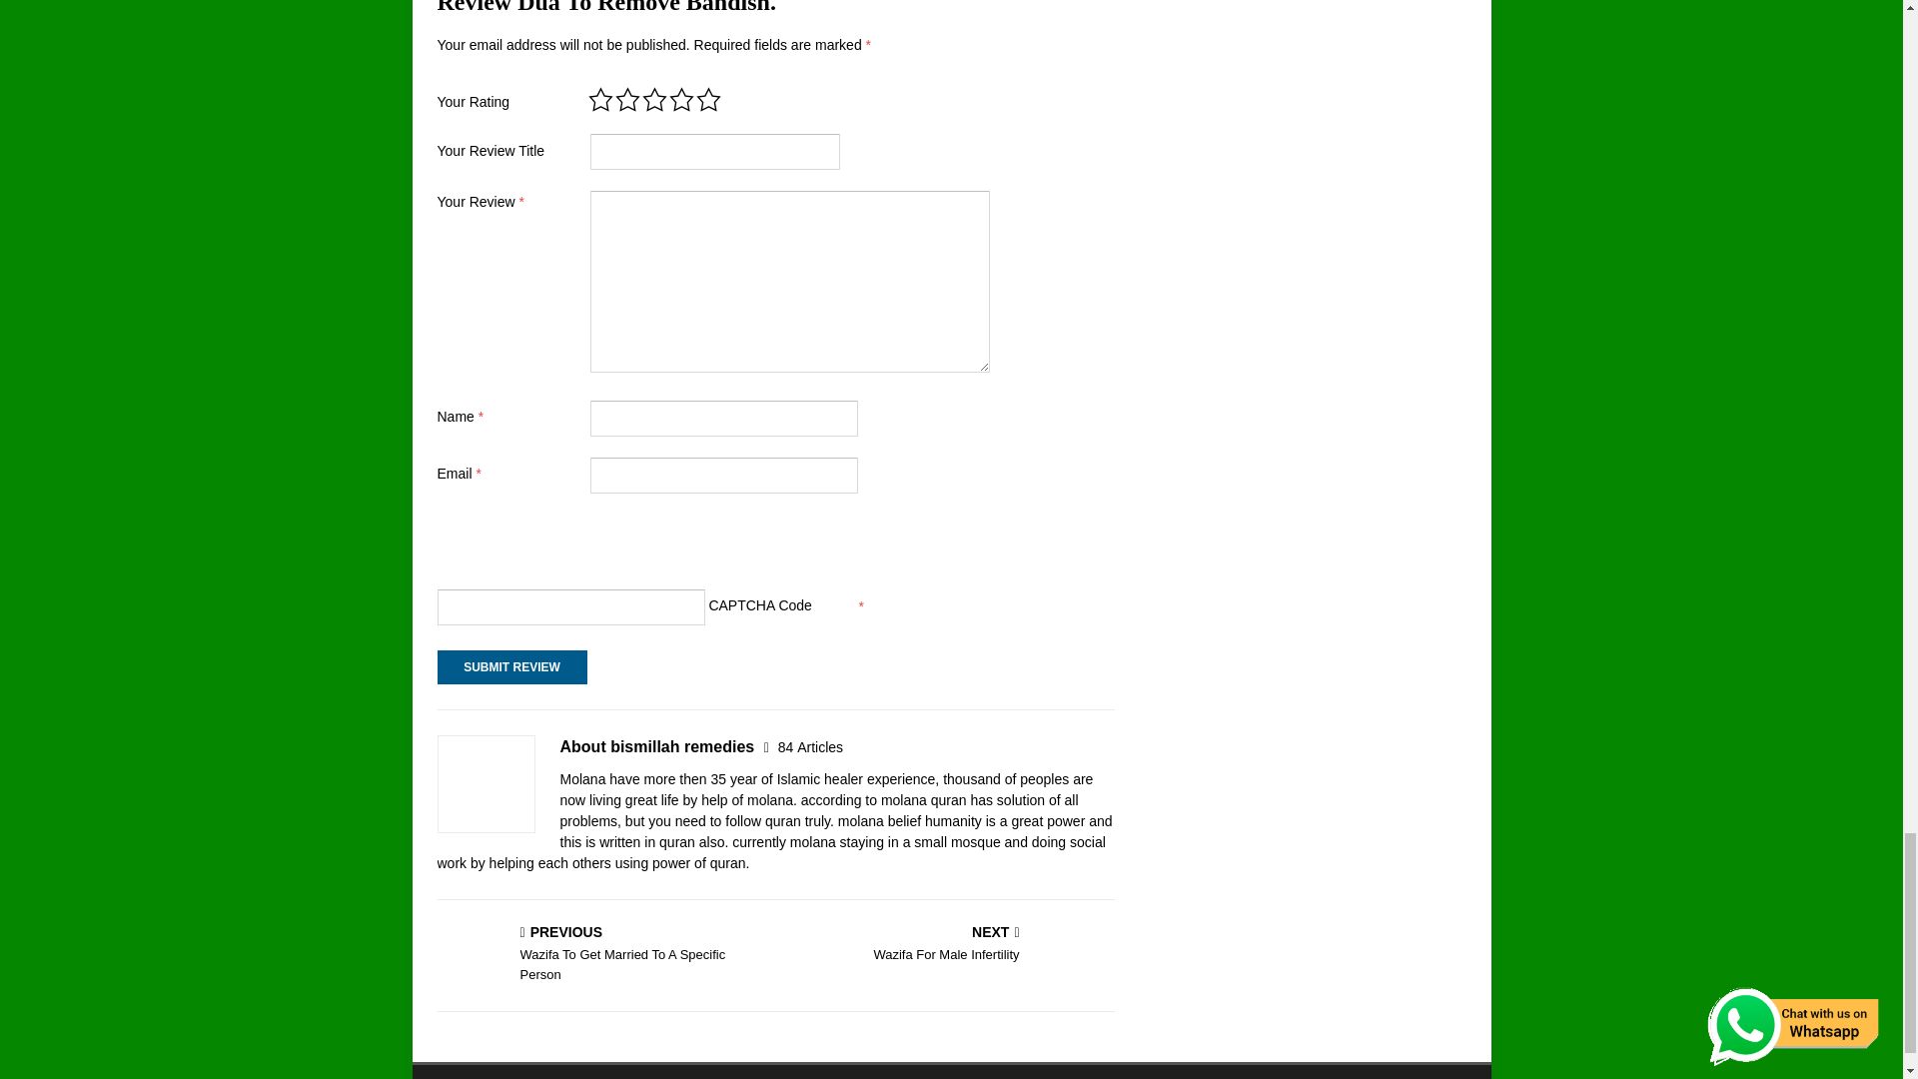  What do you see at coordinates (811, 747) in the screenshot?
I see `84 Articles` at bounding box center [811, 747].